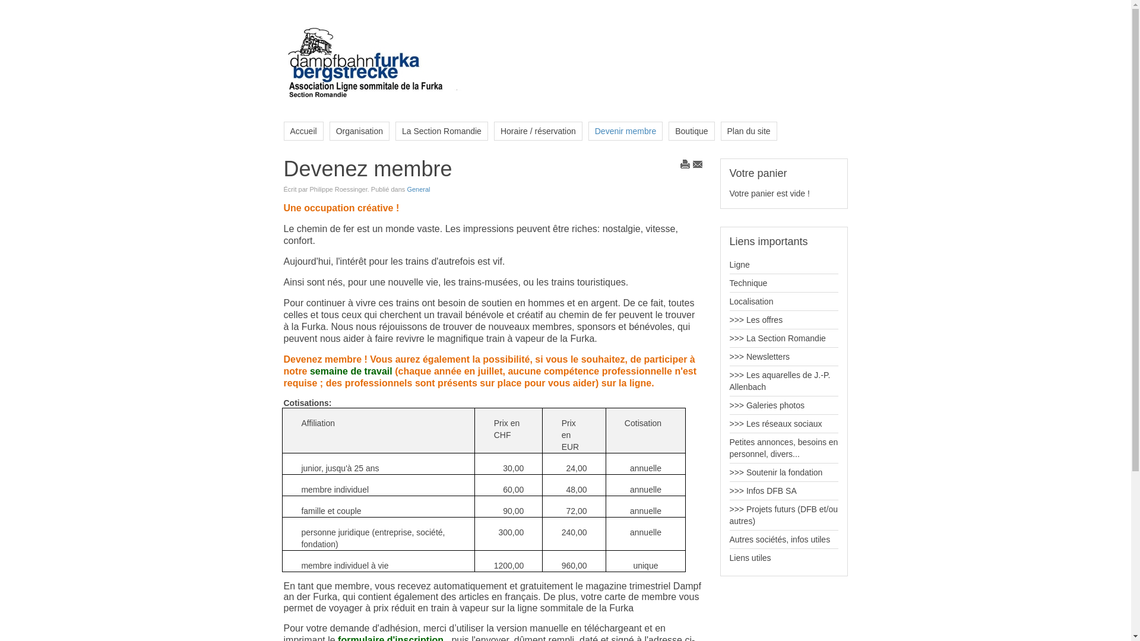  What do you see at coordinates (442, 131) in the screenshot?
I see `La Section Romandie` at bounding box center [442, 131].